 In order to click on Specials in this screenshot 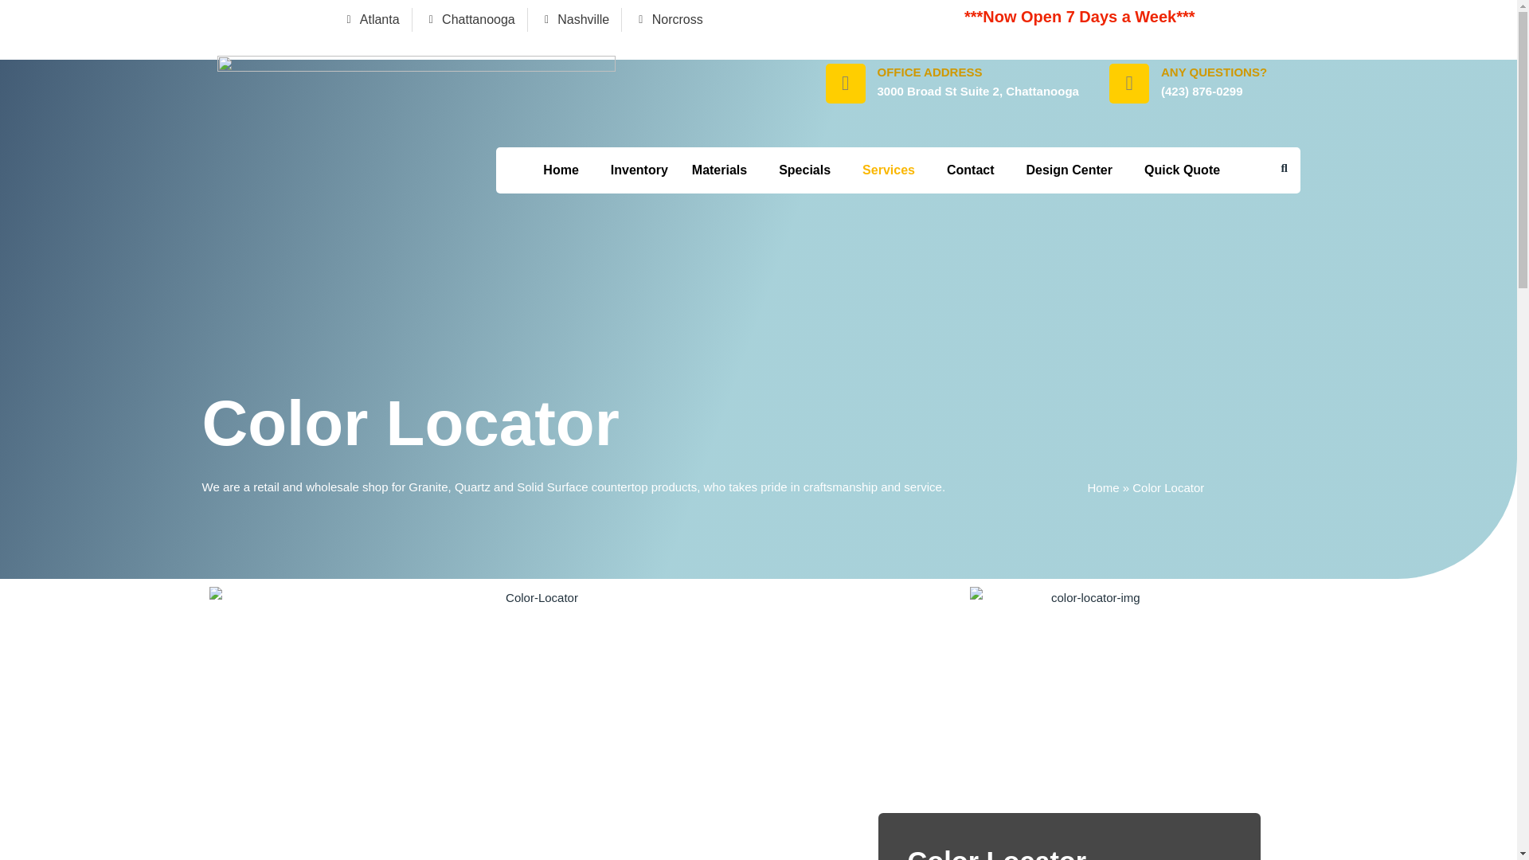, I will do `click(808, 170)`.